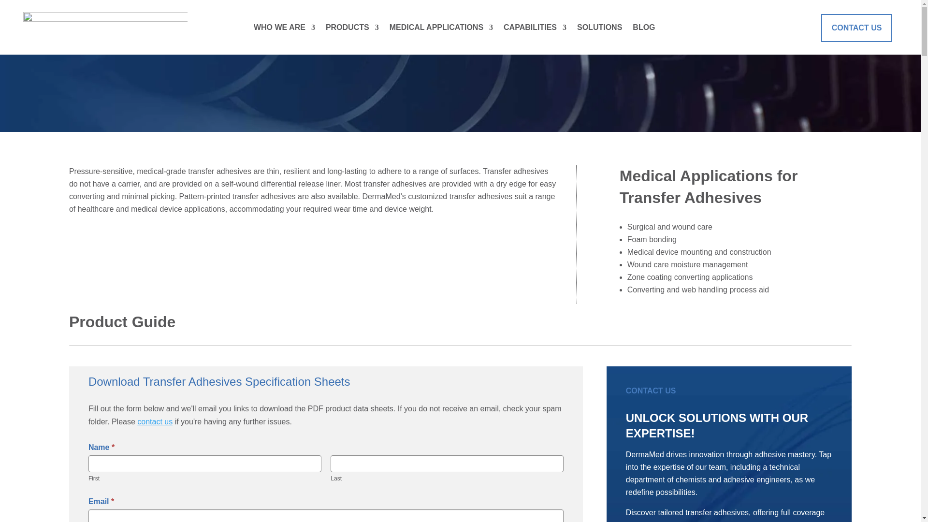 Image resolution: width=928 pixels, height=522 pixels. What do you see at coordinates (599, 29) in the screenshot?
I see `SOLUTIONS` at bounding box center [599, 29].